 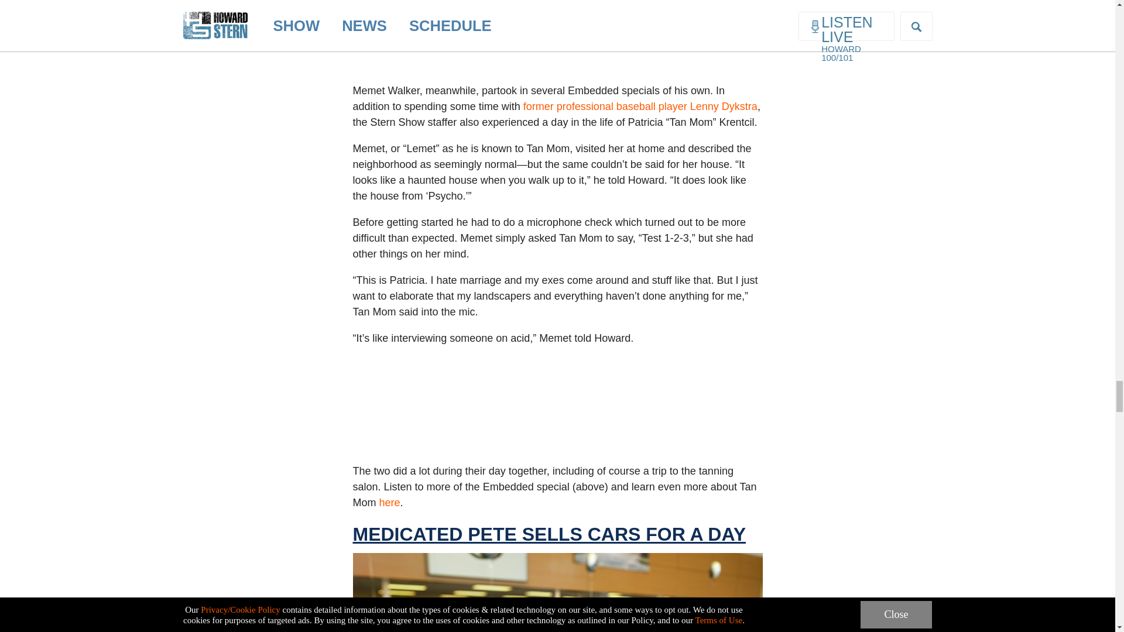 I want to click on here, so click(x=390, y=502).